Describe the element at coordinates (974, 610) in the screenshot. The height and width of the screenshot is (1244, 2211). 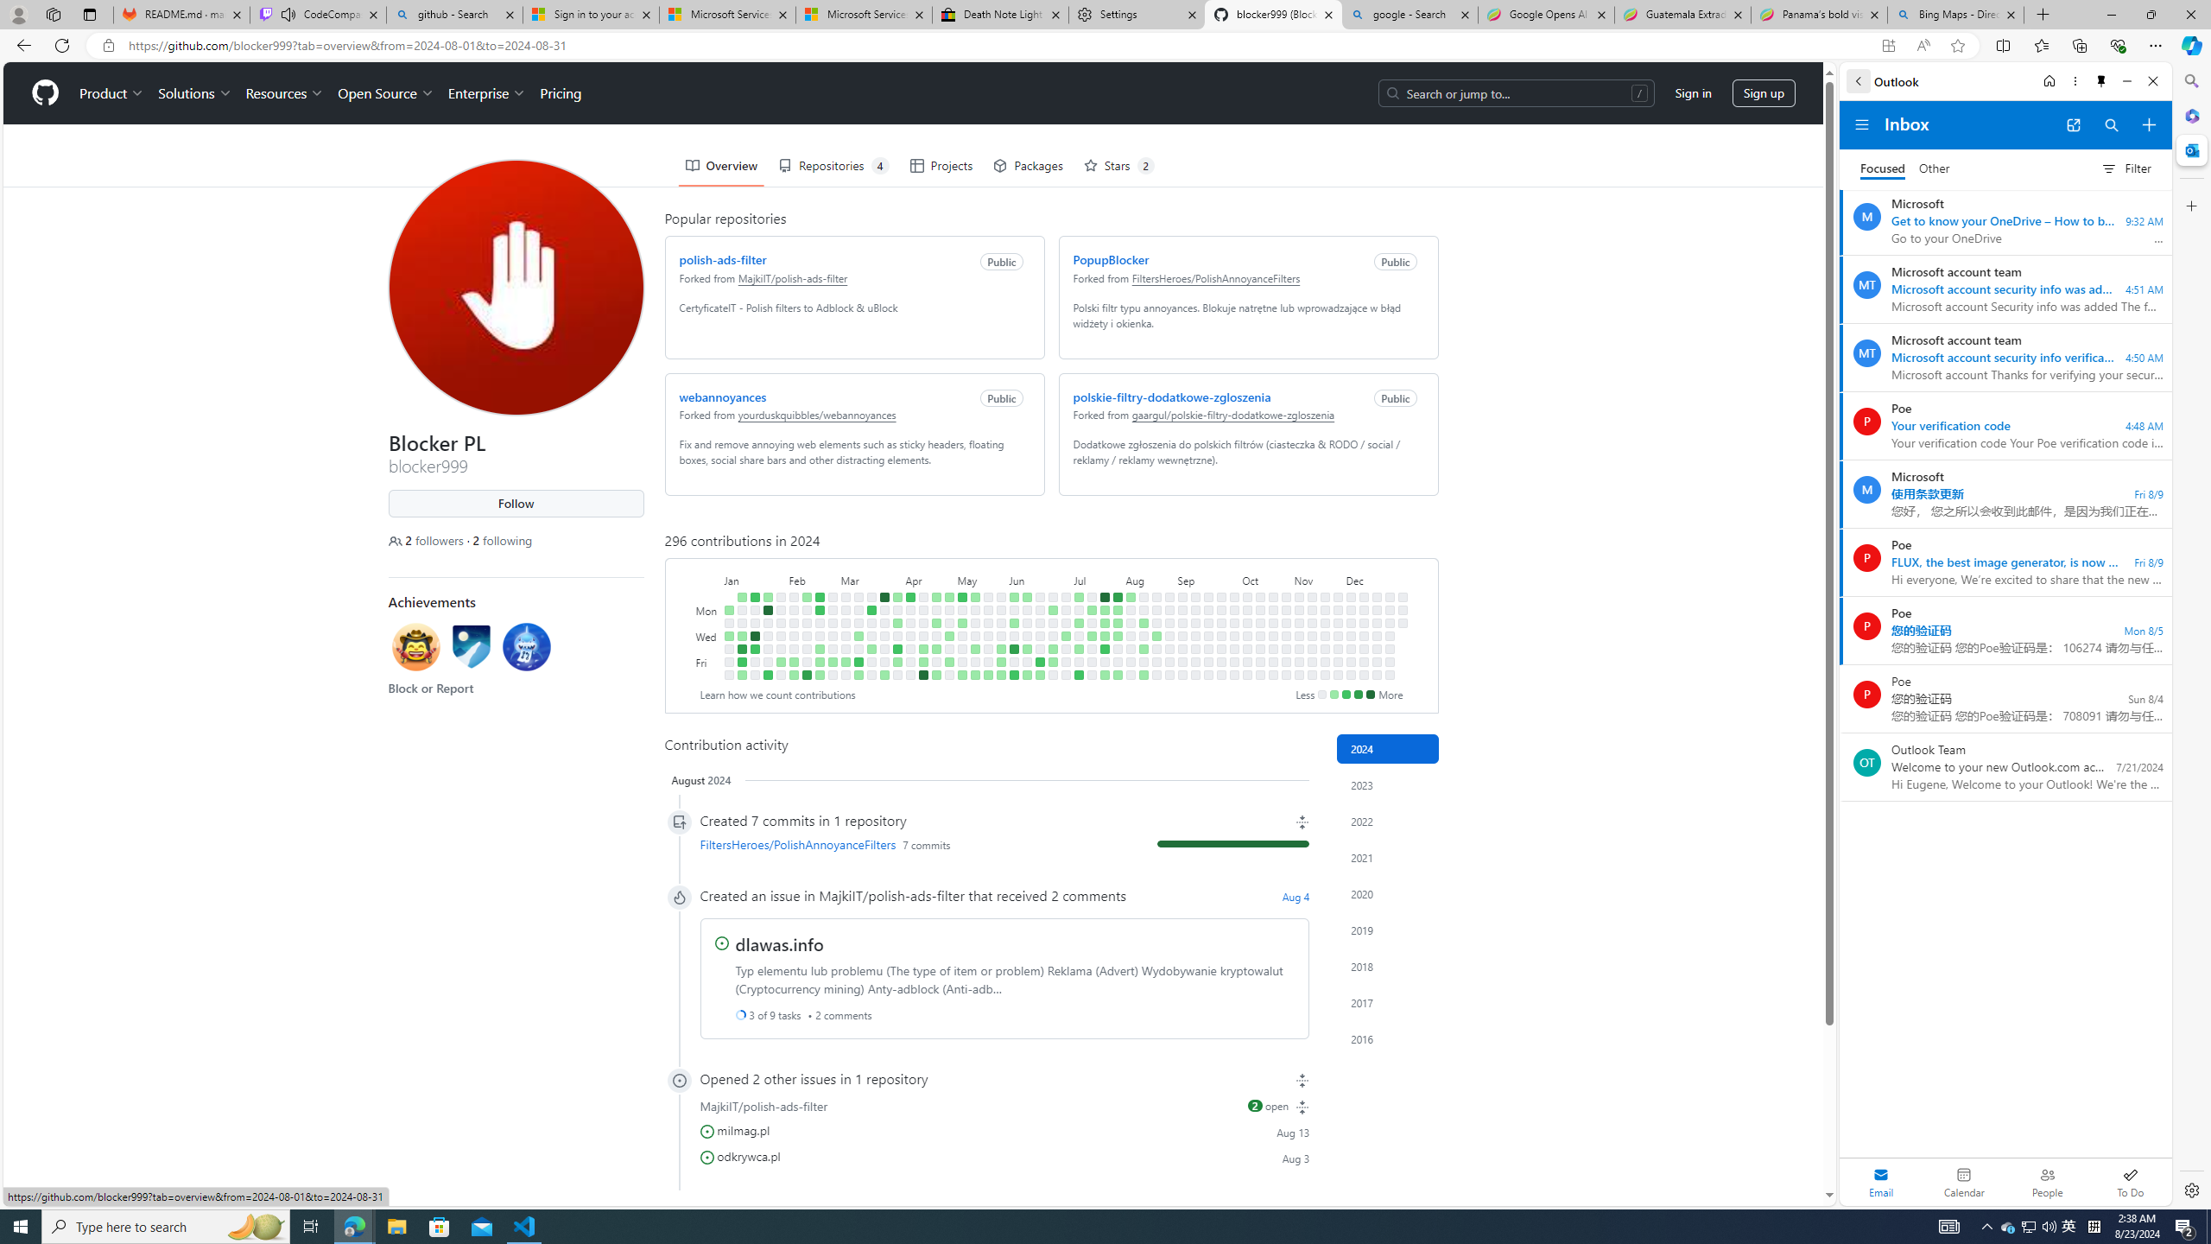
I see `No contributions on May 13th.` at that location.